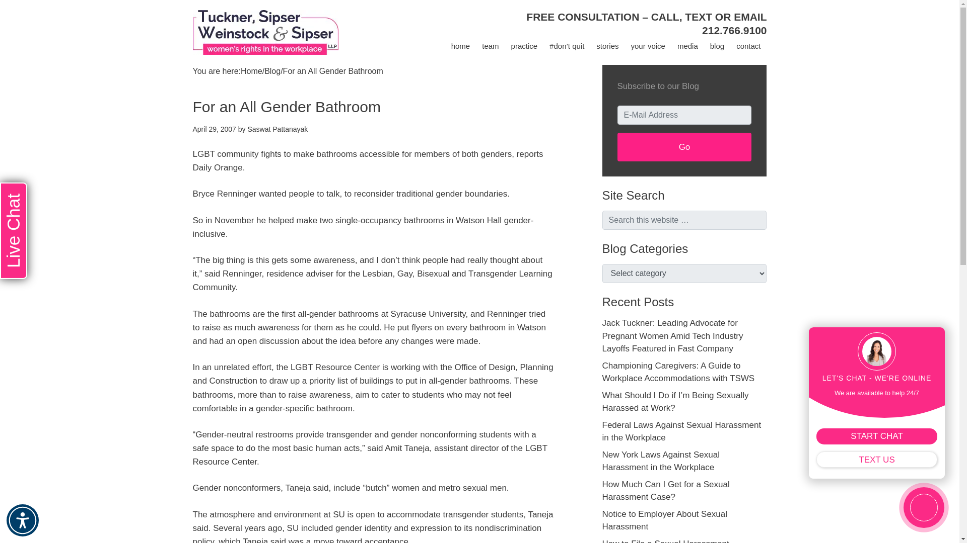  What do you see at coordinates (490, 46) in the screenshot?
I see `team` at bounding box center [490, 46].